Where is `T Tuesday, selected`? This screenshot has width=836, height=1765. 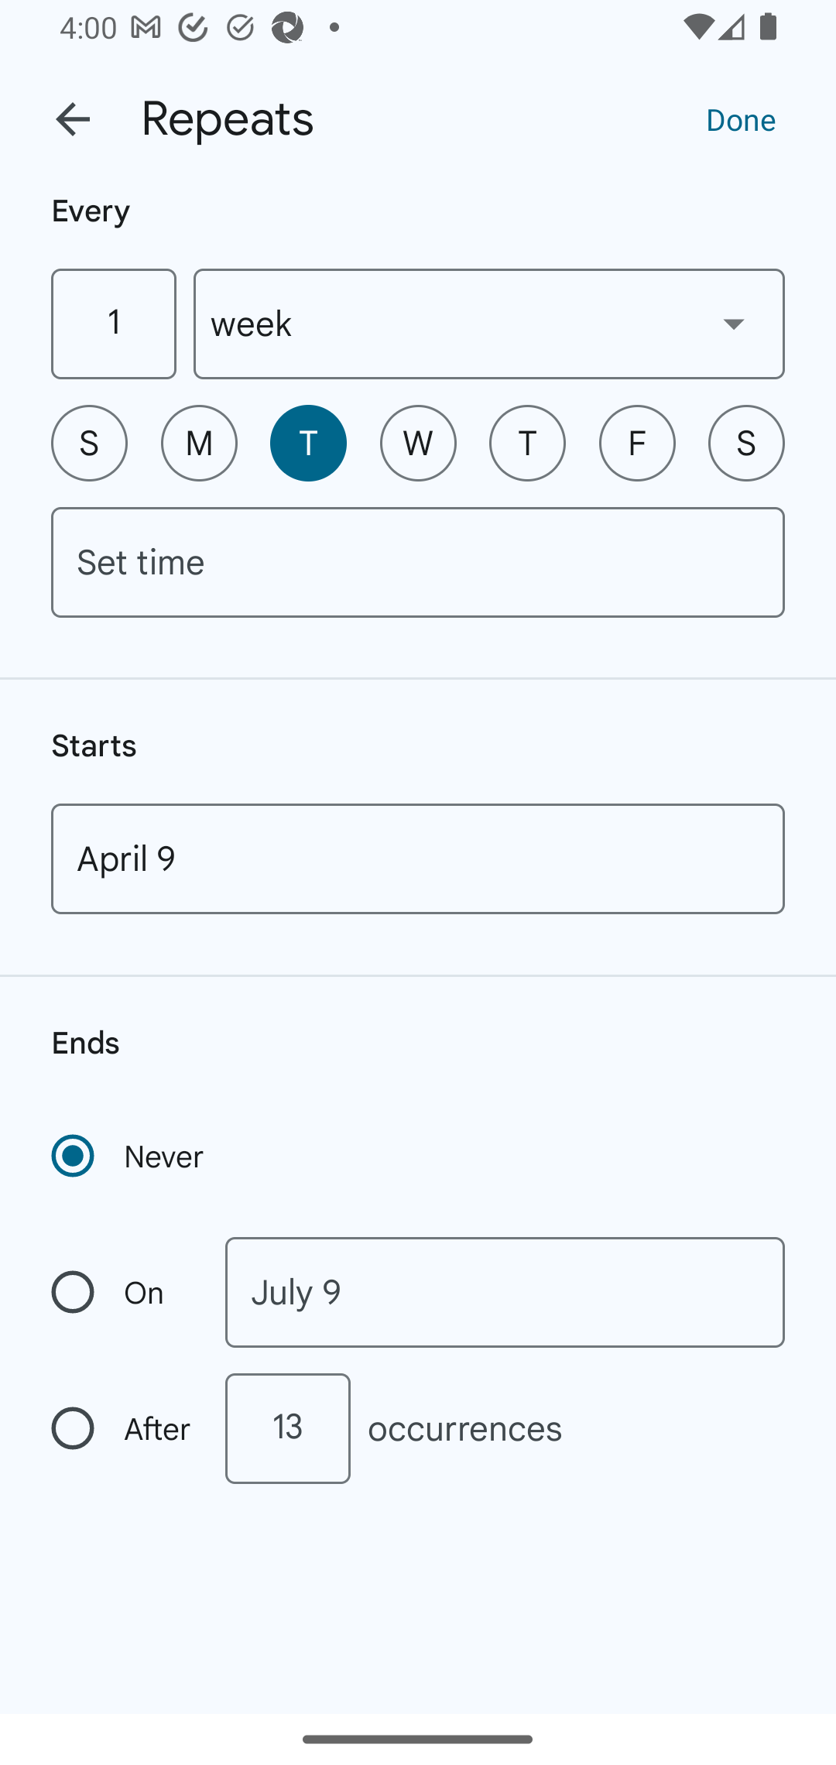 T Tuesday, selected is located at coordinates (308, 443).